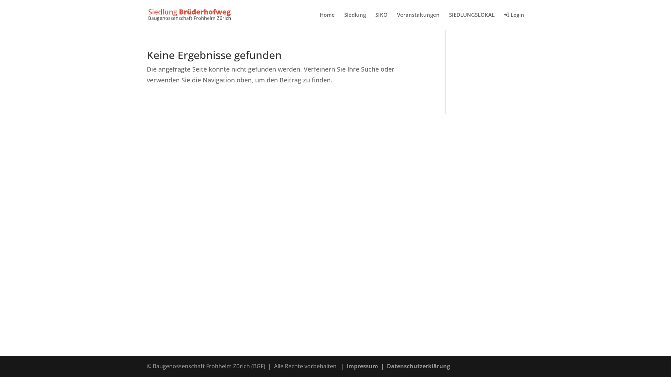 This screenshot has width=671, height=377. Describe the element at coordinates (362, 366) in the screenshot. I see `Impressum` at that location.